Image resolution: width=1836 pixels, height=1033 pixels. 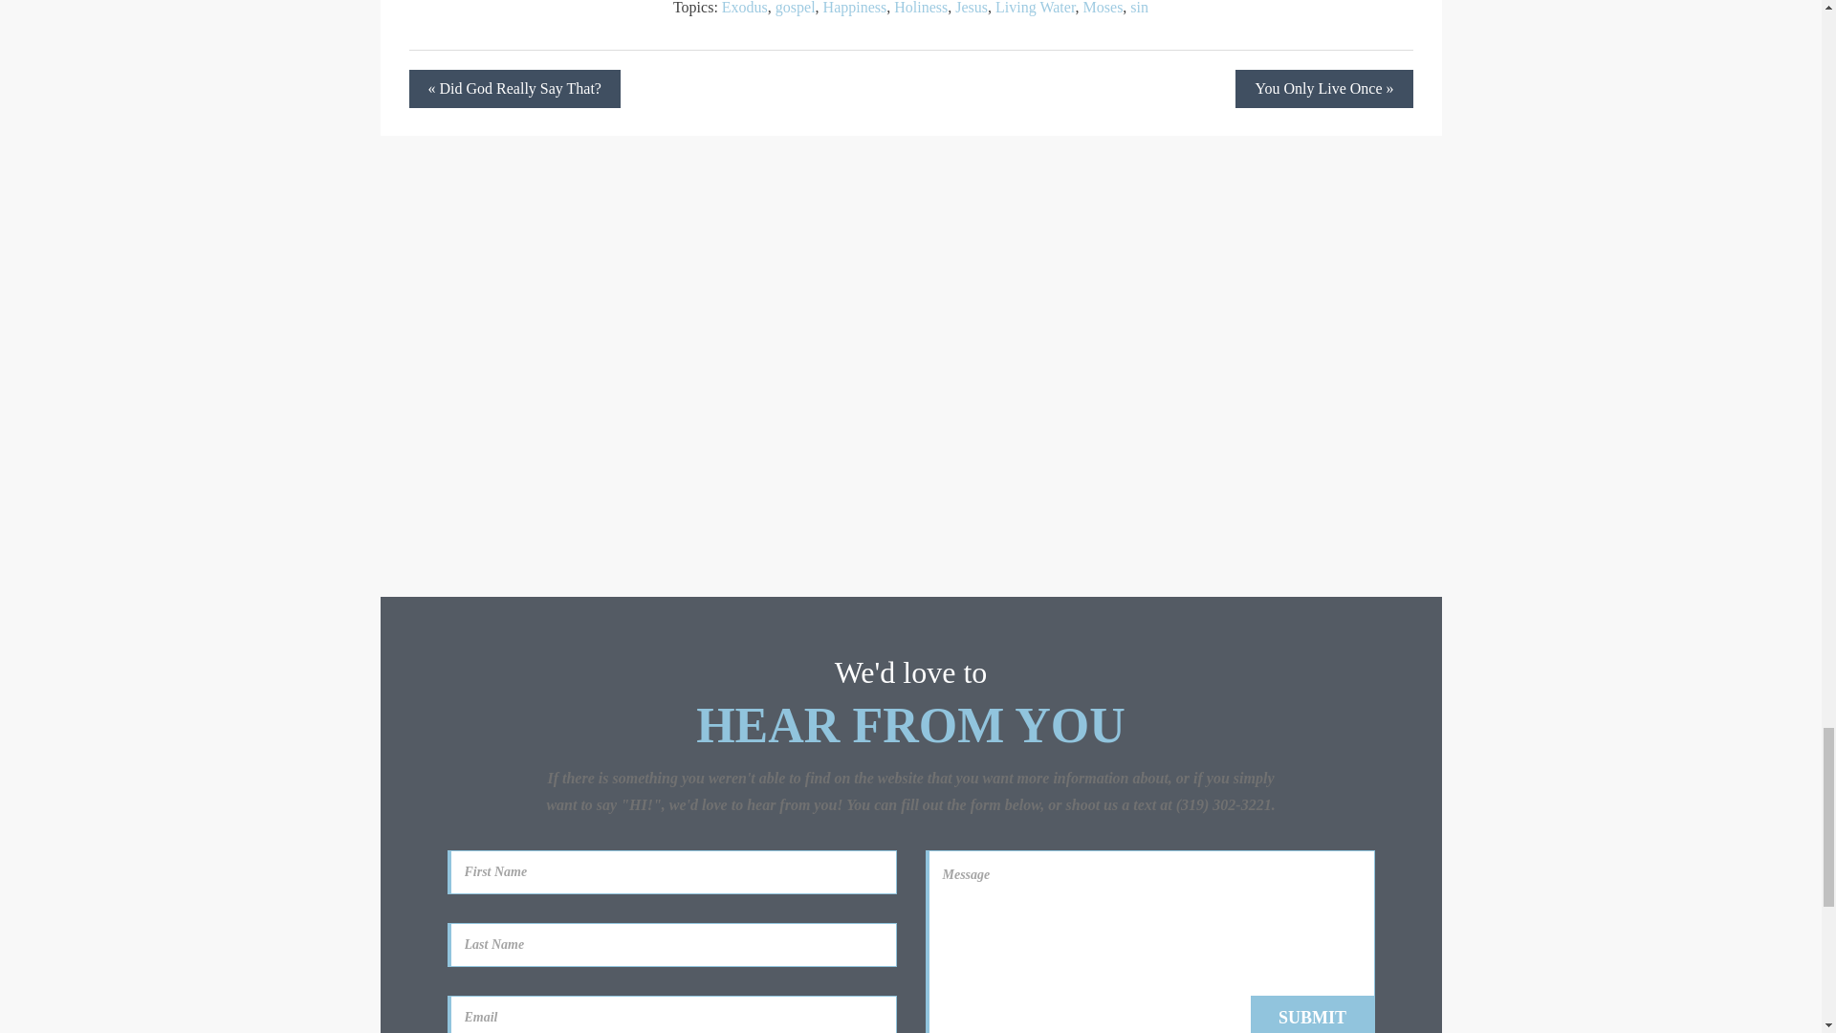 I want to click on Living Water, so click(x=1035, y=8).